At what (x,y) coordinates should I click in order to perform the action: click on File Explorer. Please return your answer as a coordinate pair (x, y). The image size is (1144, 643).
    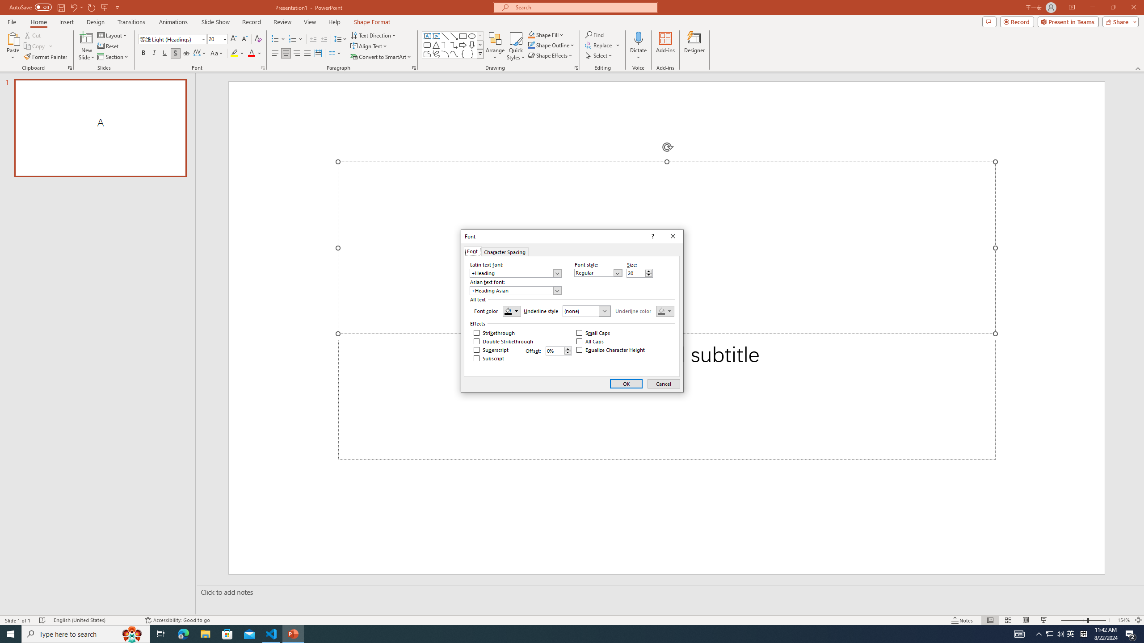
    Looking at the image, I should click on (205, 634).